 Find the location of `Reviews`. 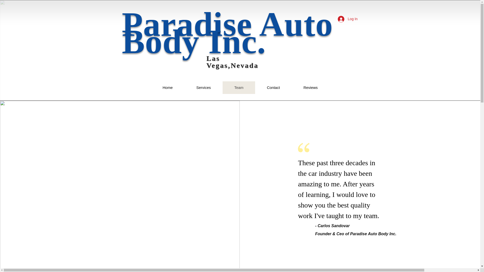

Reviews is located at coordinates (310, 87).